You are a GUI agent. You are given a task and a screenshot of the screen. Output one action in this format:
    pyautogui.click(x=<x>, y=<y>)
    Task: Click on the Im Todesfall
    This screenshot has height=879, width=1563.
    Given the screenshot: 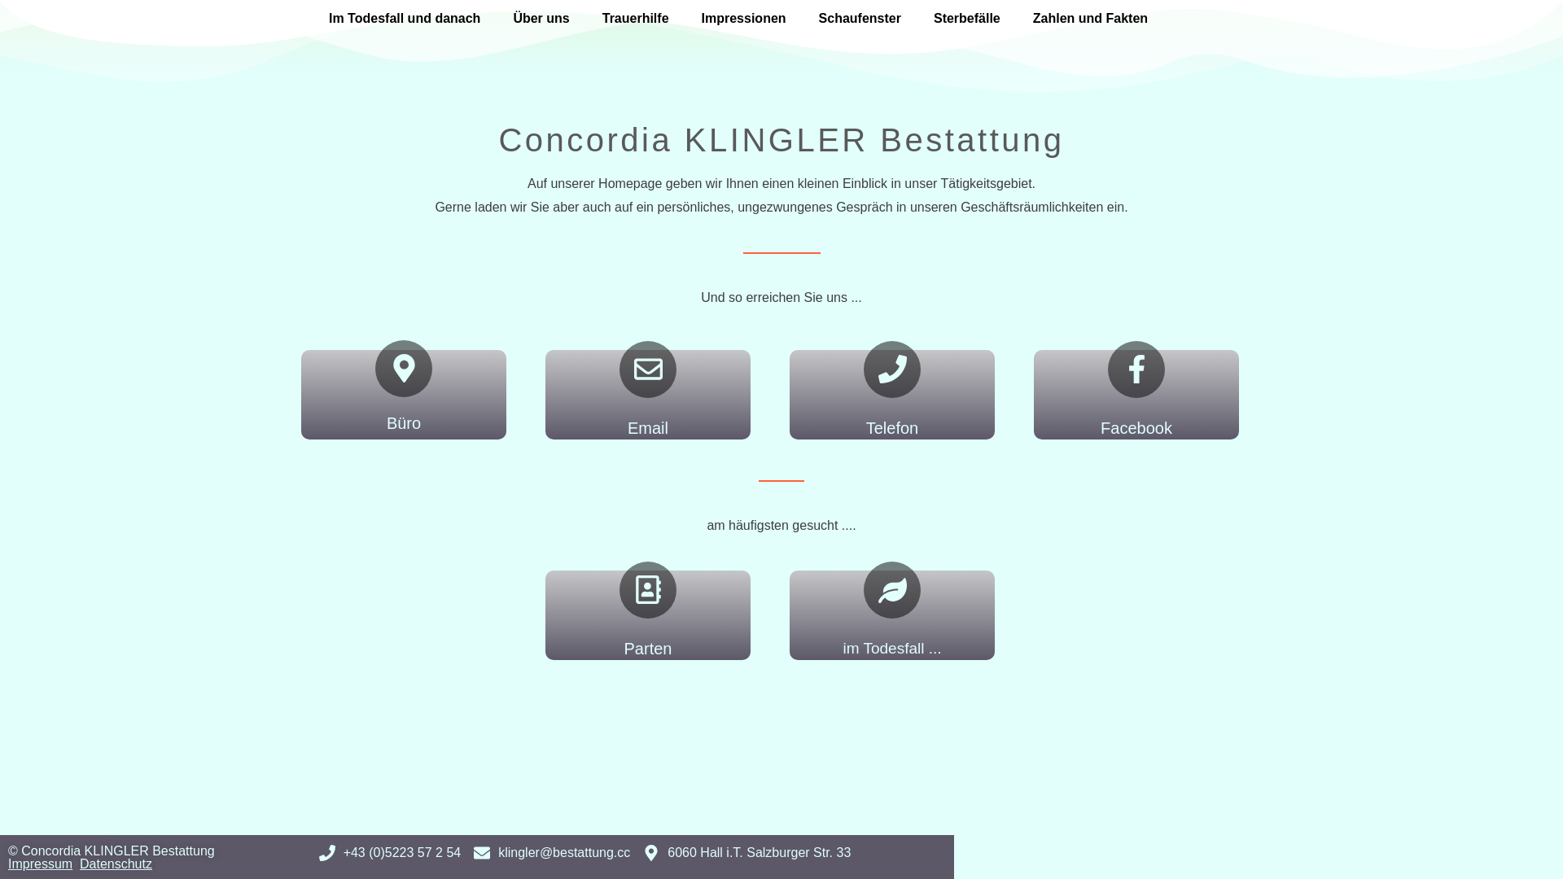 What is the action you would take?
    pyautogui.click(x=892, y=615)
    